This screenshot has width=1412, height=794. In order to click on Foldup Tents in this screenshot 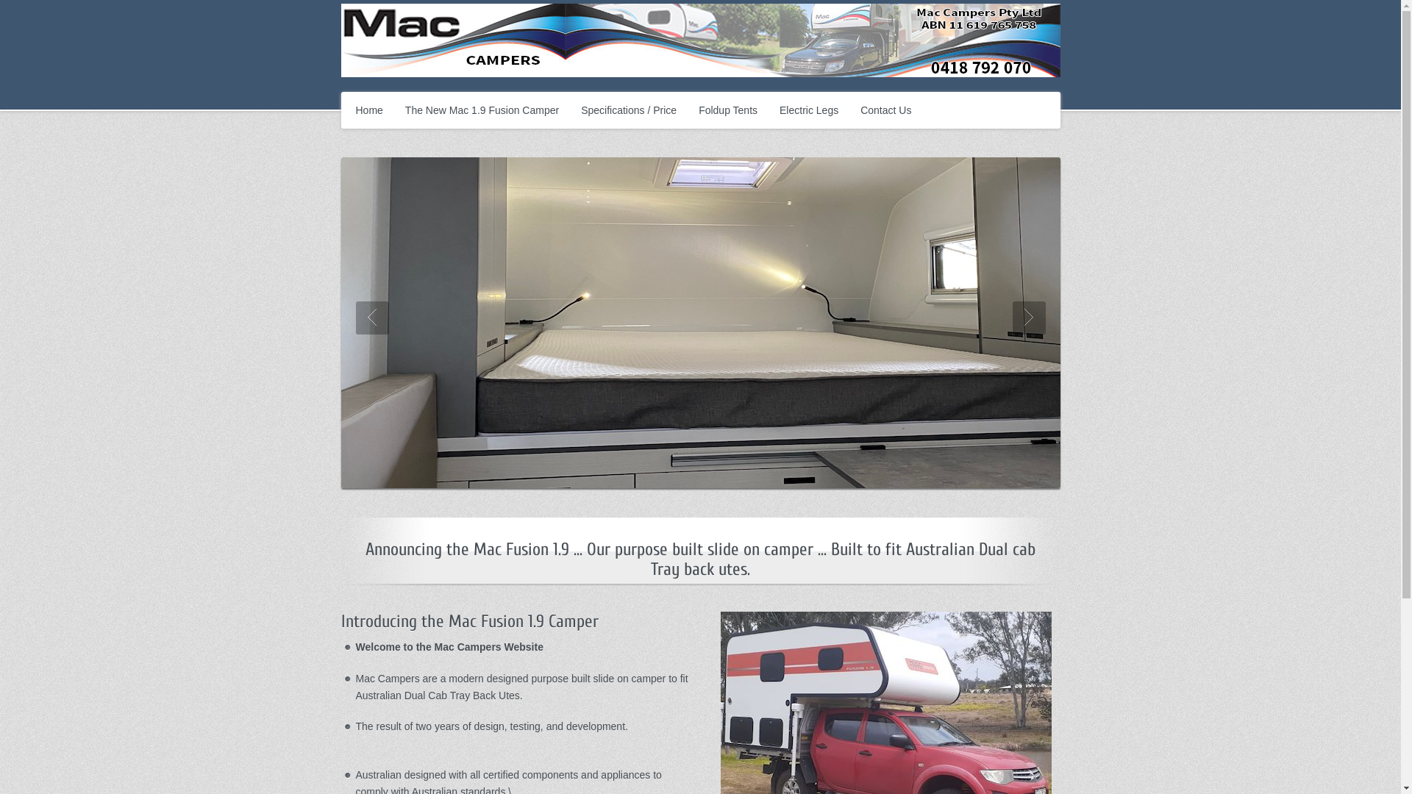, I will do `click(728, 110)`.